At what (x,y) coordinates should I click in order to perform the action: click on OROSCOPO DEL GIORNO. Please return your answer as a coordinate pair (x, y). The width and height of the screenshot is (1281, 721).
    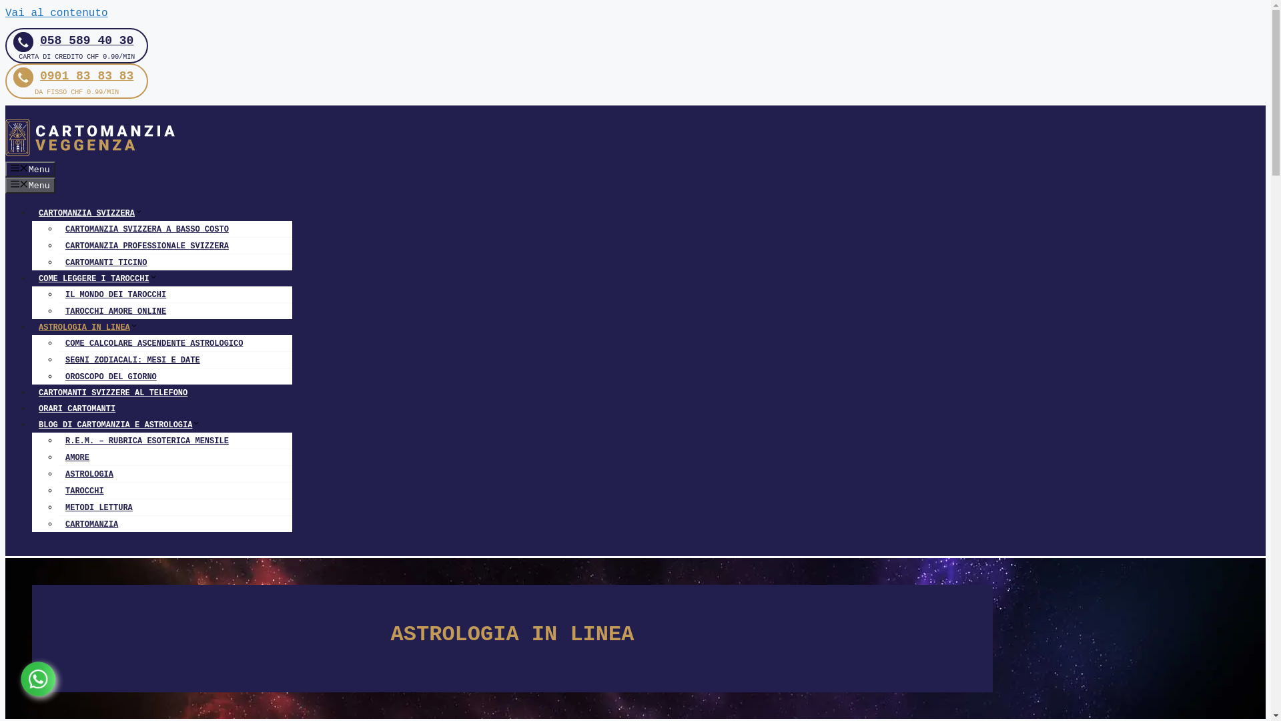
    Looking at the image, I should click on (108, 377).